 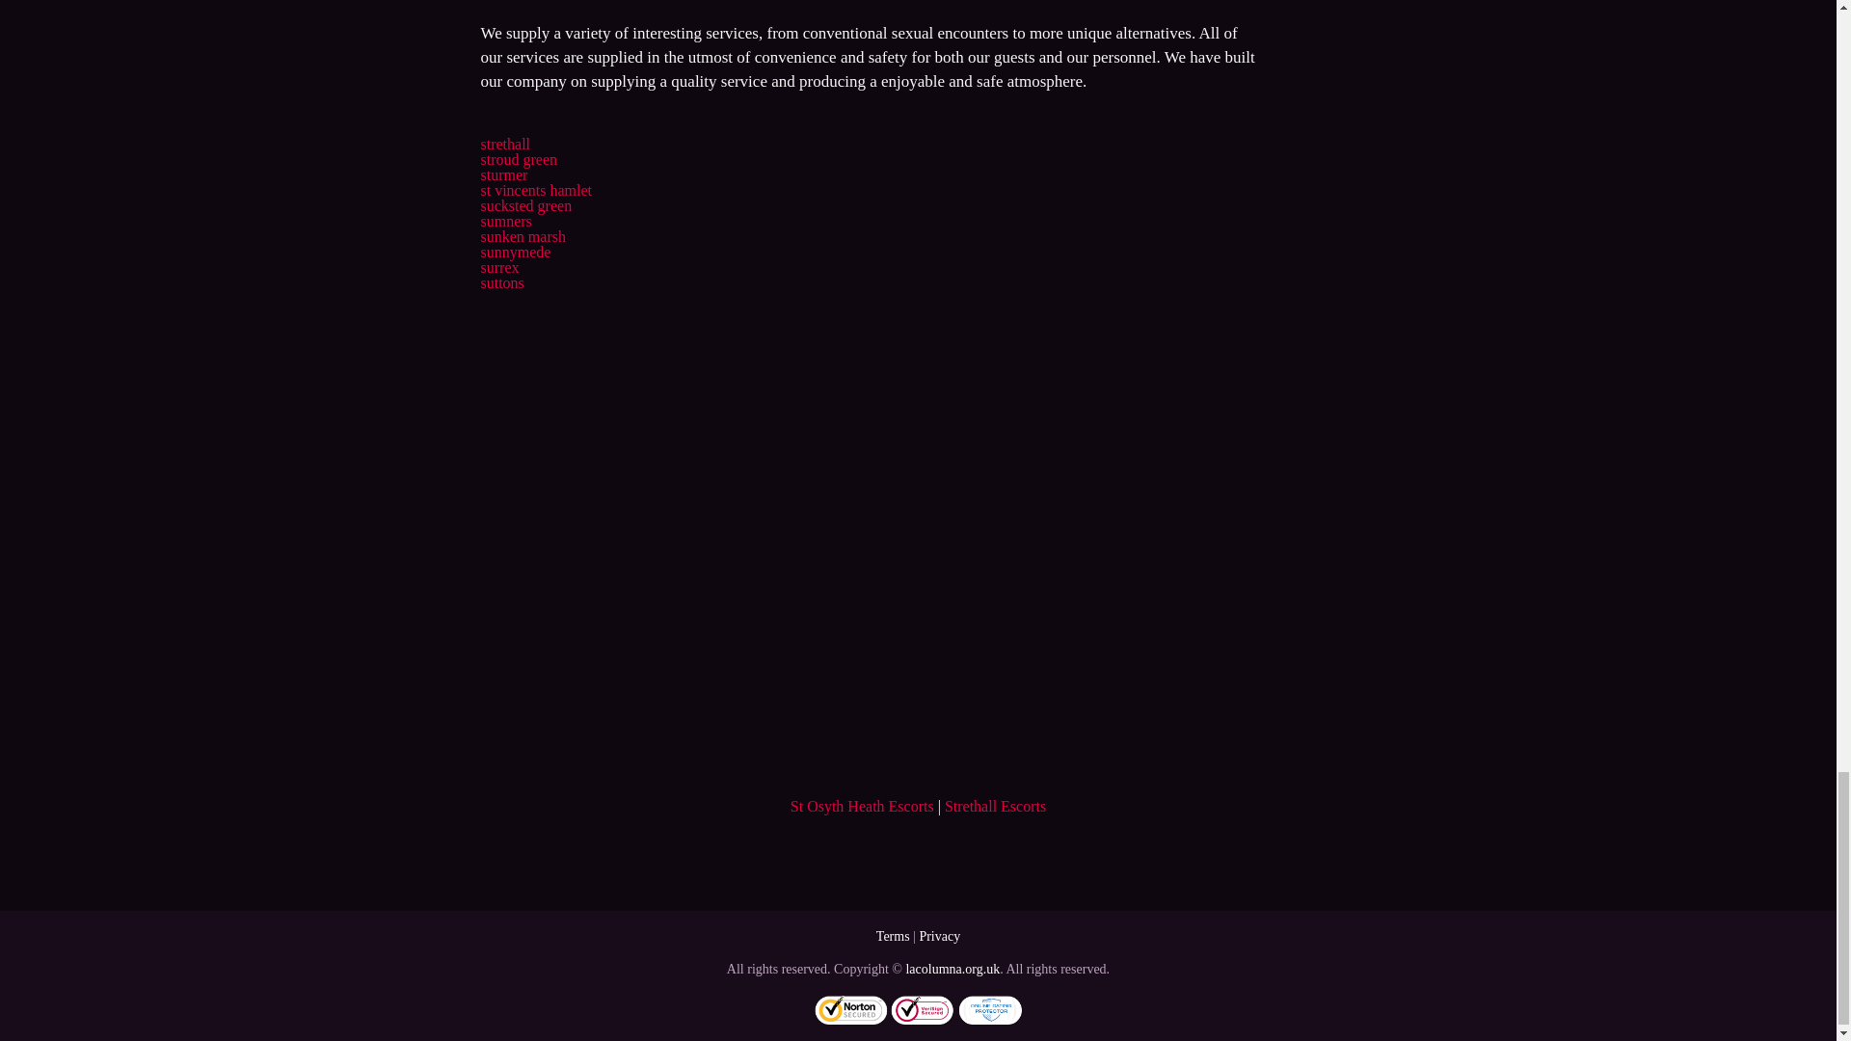 What do you see at coordinates (505, 221) in the screenshot?
I see `sumners` at bounding box center [505, 221].